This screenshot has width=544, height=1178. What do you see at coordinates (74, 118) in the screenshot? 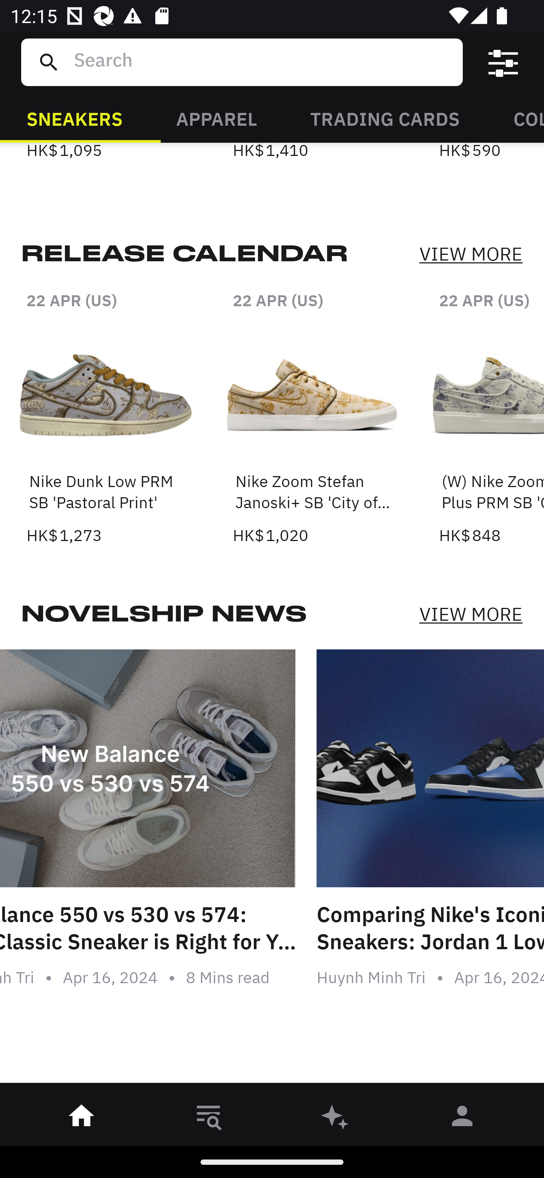
I see `SNEAKERS` at bounding box center [74, 118].